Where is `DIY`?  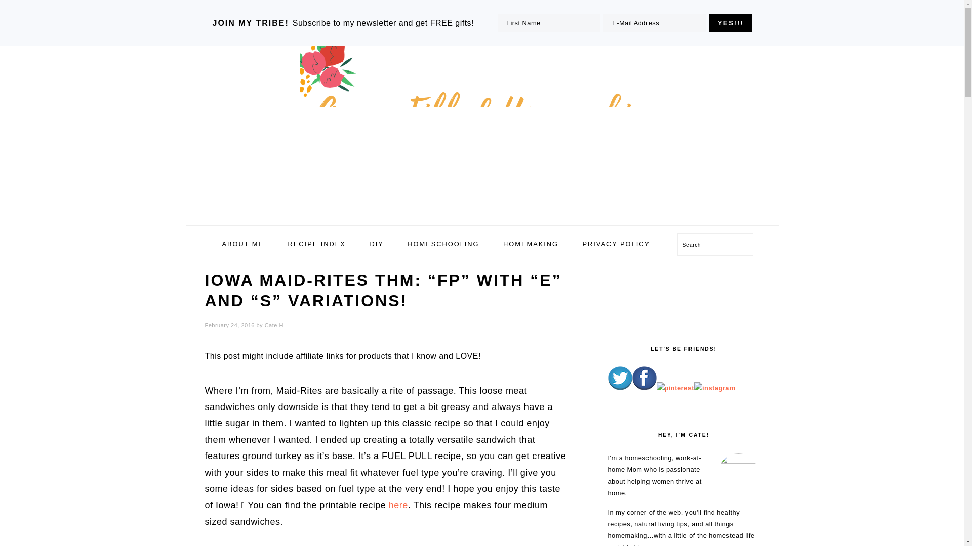 DIY is located at coordinates (376, 244).